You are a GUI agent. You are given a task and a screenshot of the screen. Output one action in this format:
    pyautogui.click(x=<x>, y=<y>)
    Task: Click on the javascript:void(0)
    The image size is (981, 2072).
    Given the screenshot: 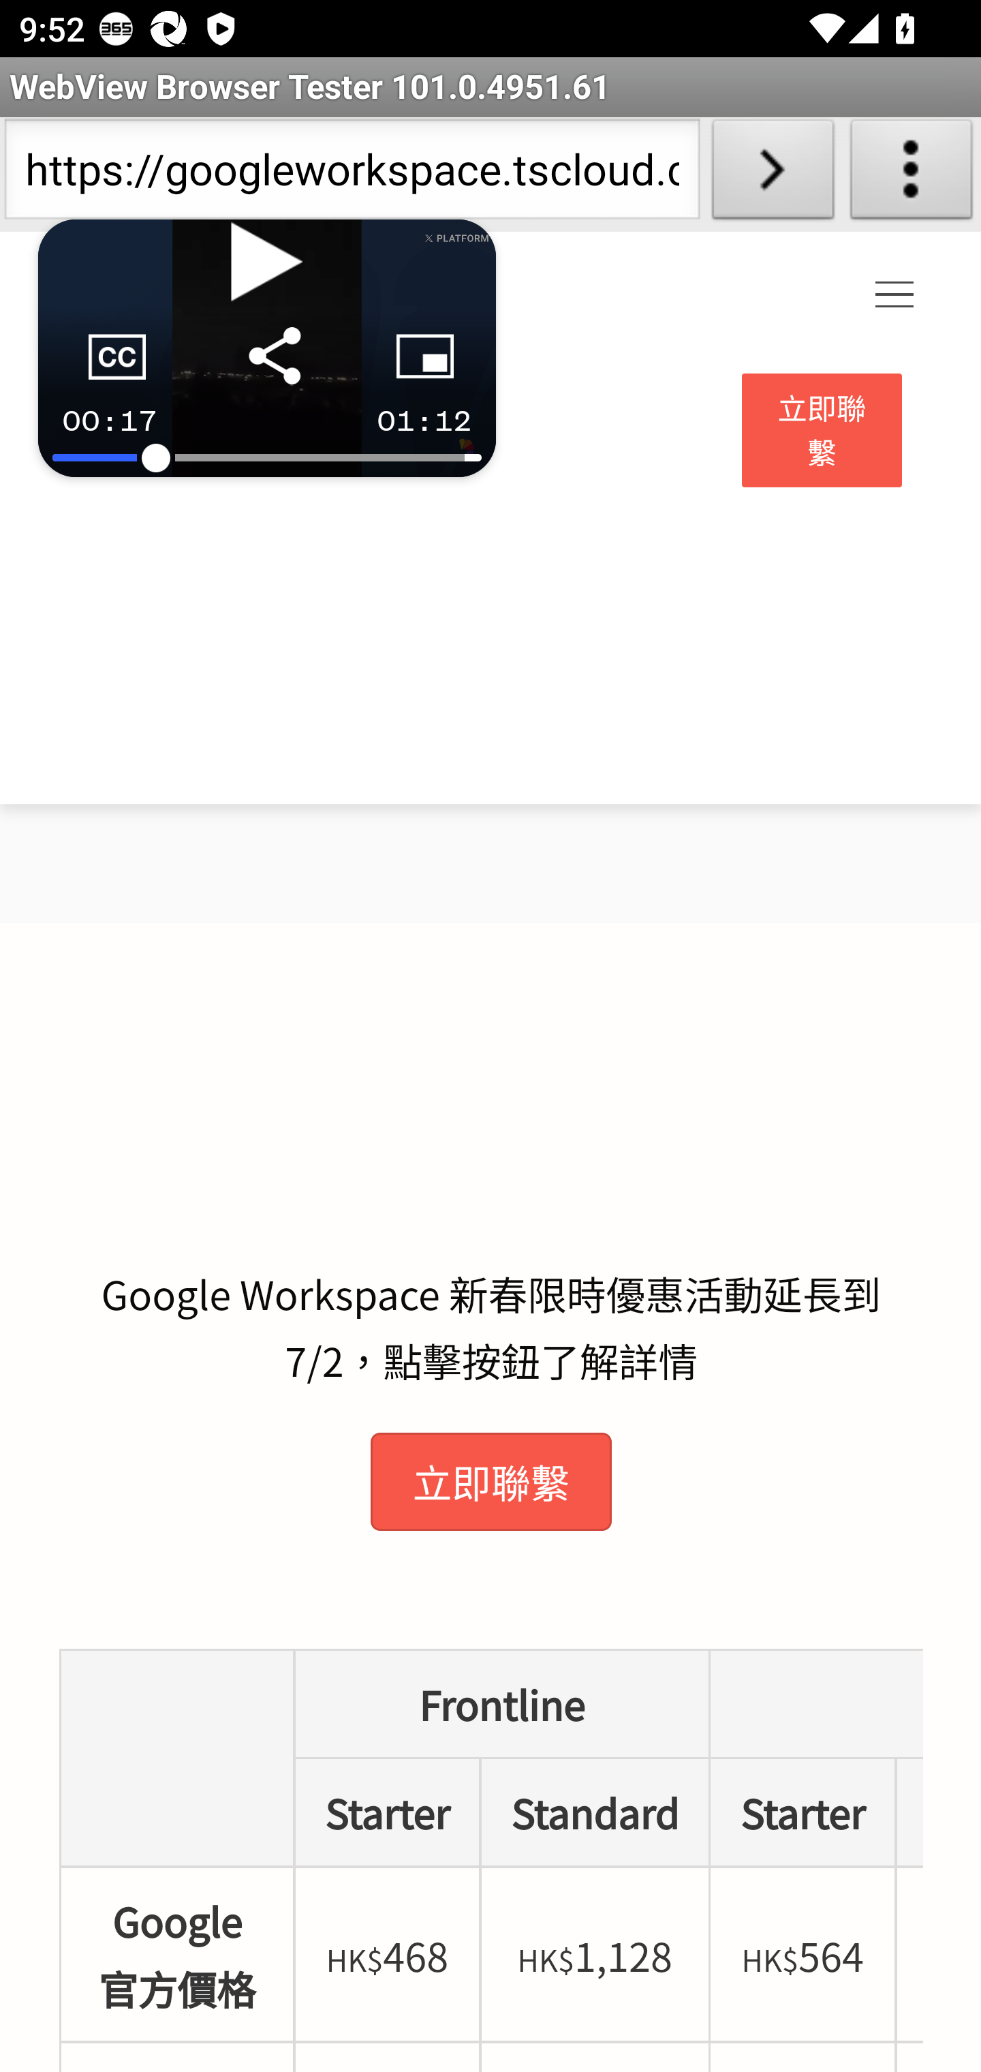 What is the action you would take?
    pyautogui.click(x=895, y=296)
    